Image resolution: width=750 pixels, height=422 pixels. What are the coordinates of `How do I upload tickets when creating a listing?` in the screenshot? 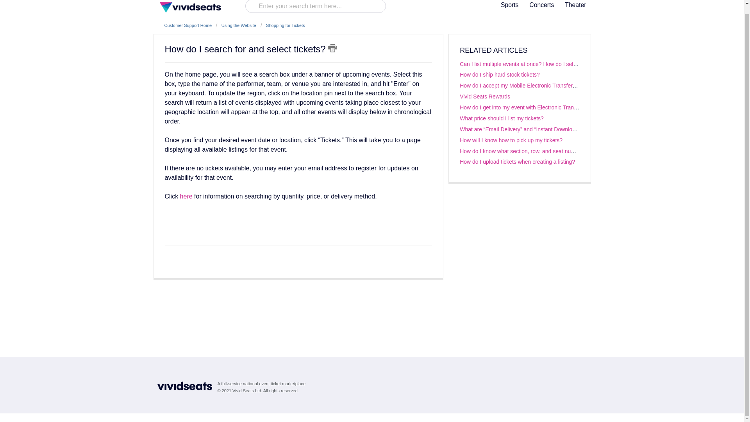 It's located at (517, 162).